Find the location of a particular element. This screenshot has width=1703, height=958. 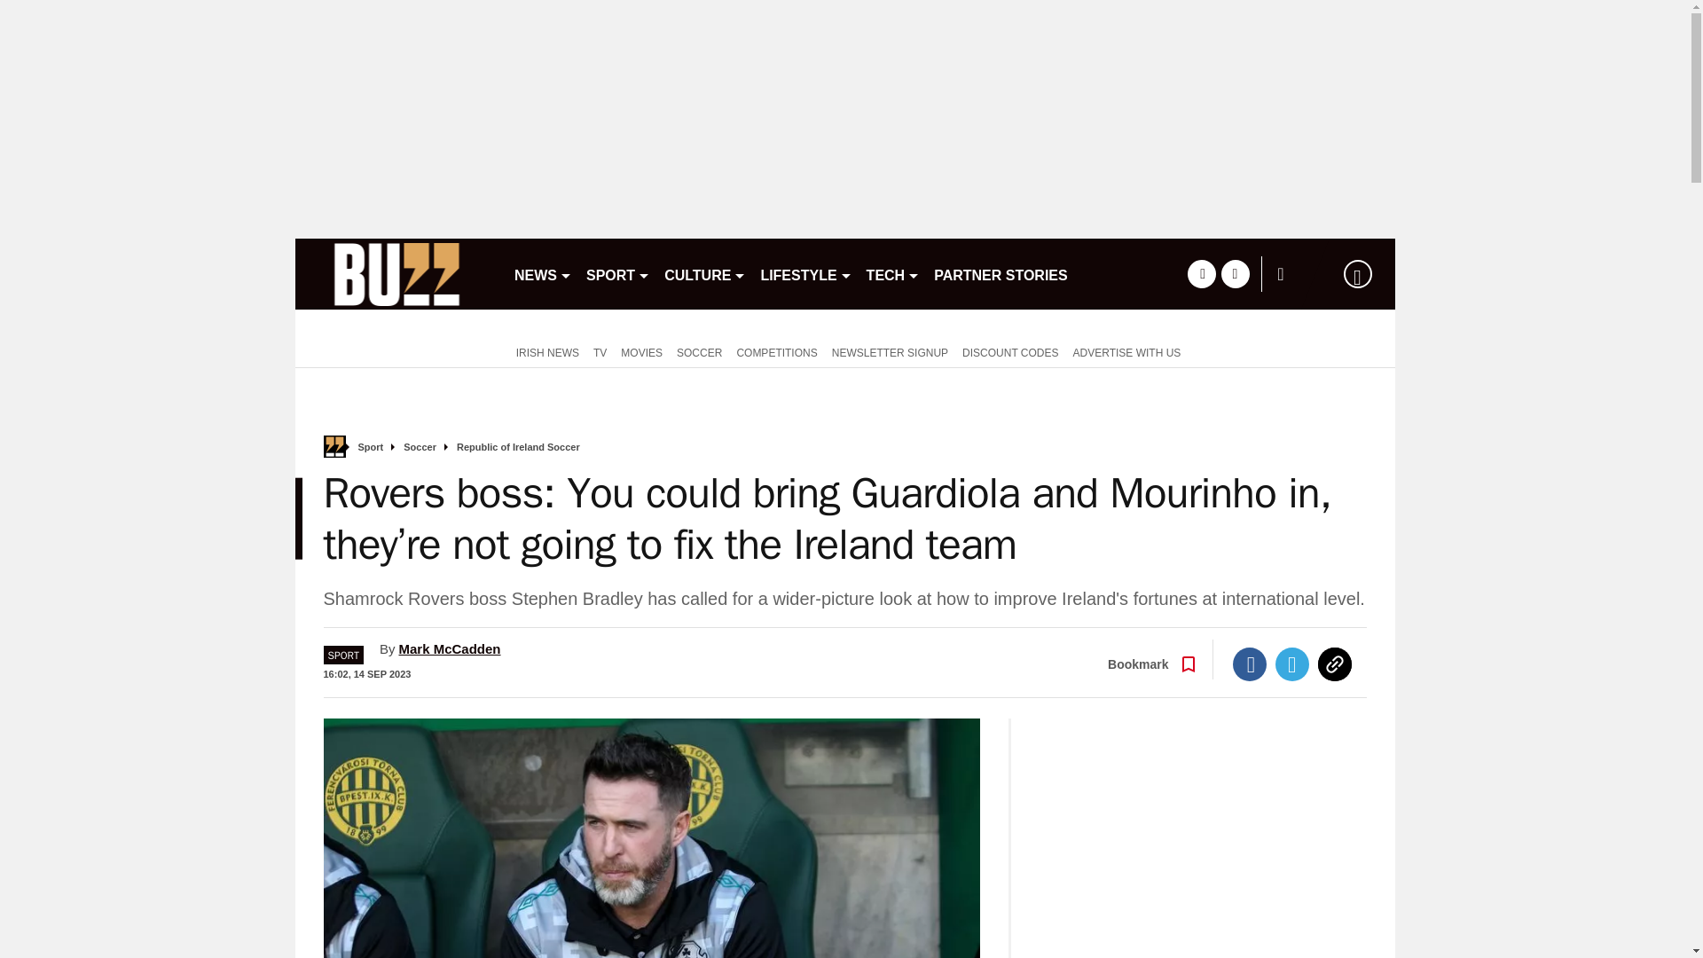

facebook is located at coordinates (1201, 273).